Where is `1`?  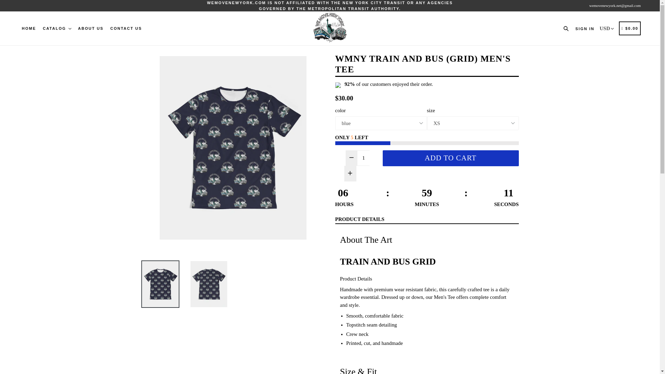 1 is located at coordinates (364, 158).